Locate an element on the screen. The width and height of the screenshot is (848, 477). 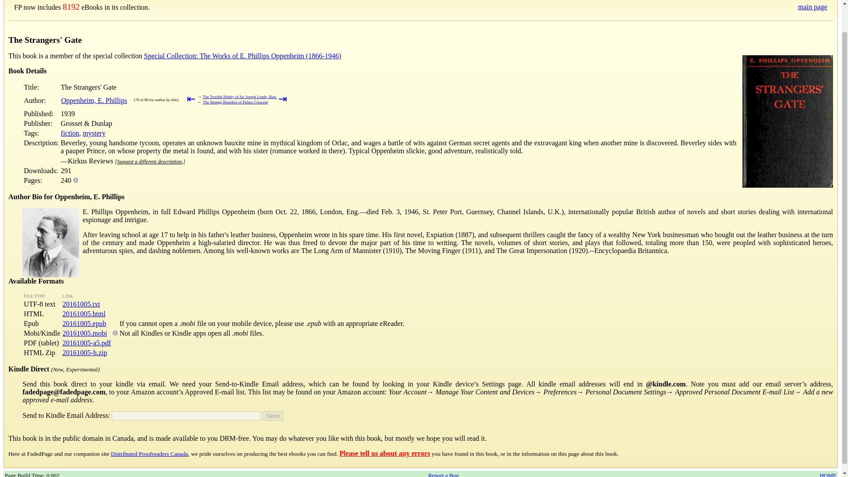
Send is located at coordinates (273, 415).